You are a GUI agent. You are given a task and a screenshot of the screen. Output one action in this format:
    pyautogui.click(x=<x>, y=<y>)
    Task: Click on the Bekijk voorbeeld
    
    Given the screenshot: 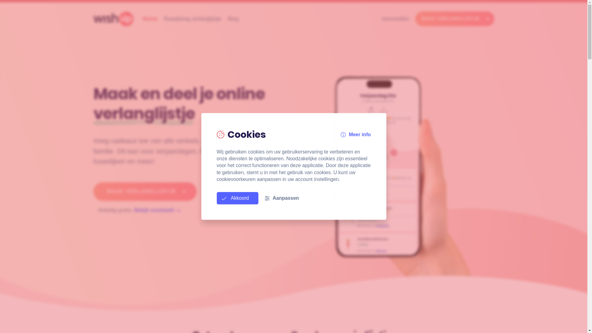 What is the action you would take?
    pyautogui.click(x=157, y=210)
    